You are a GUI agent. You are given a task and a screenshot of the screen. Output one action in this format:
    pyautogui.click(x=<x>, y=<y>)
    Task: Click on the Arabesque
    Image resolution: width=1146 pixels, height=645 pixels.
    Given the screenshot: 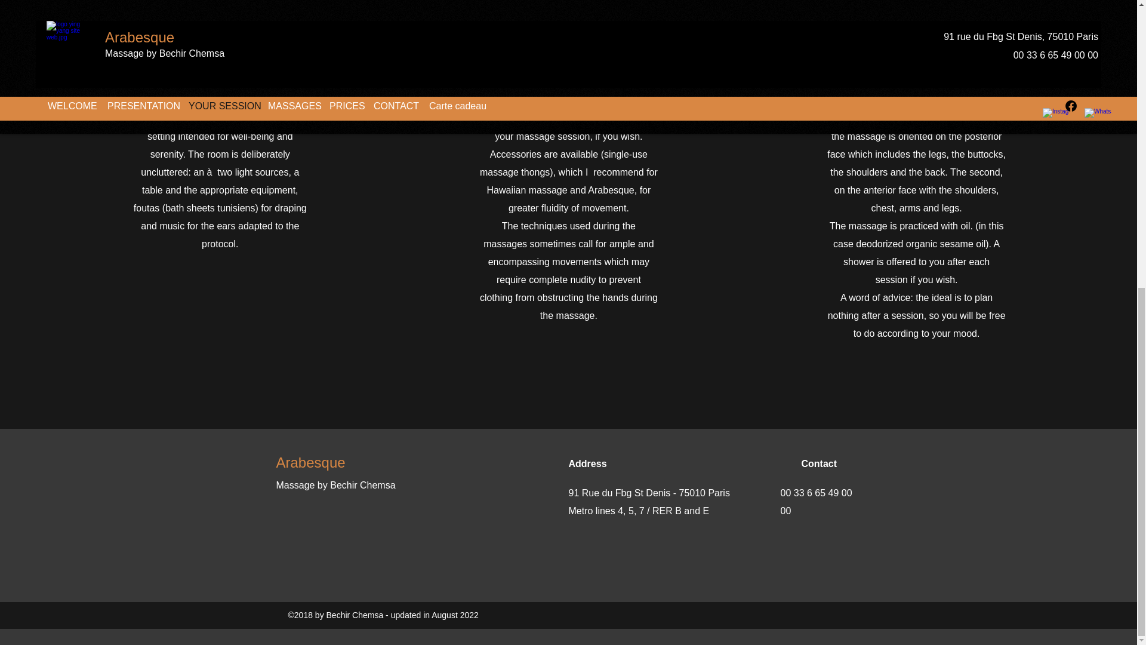 What is the action you would take?
    pyautogui.click(x=310, y=462)
    